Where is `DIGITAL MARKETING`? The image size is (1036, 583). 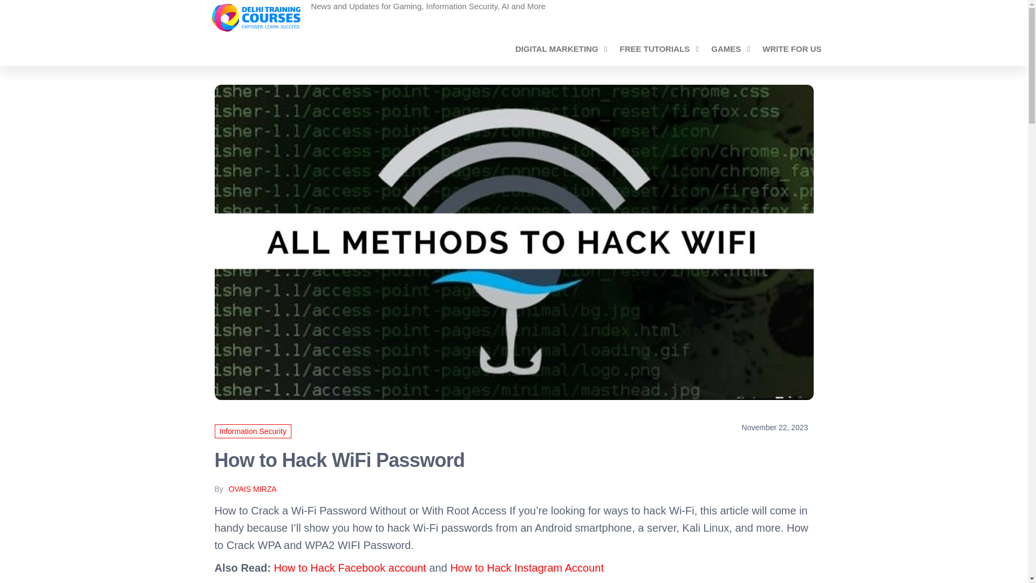 DIGITAL MARKETING is located at coordinates (560, 49).